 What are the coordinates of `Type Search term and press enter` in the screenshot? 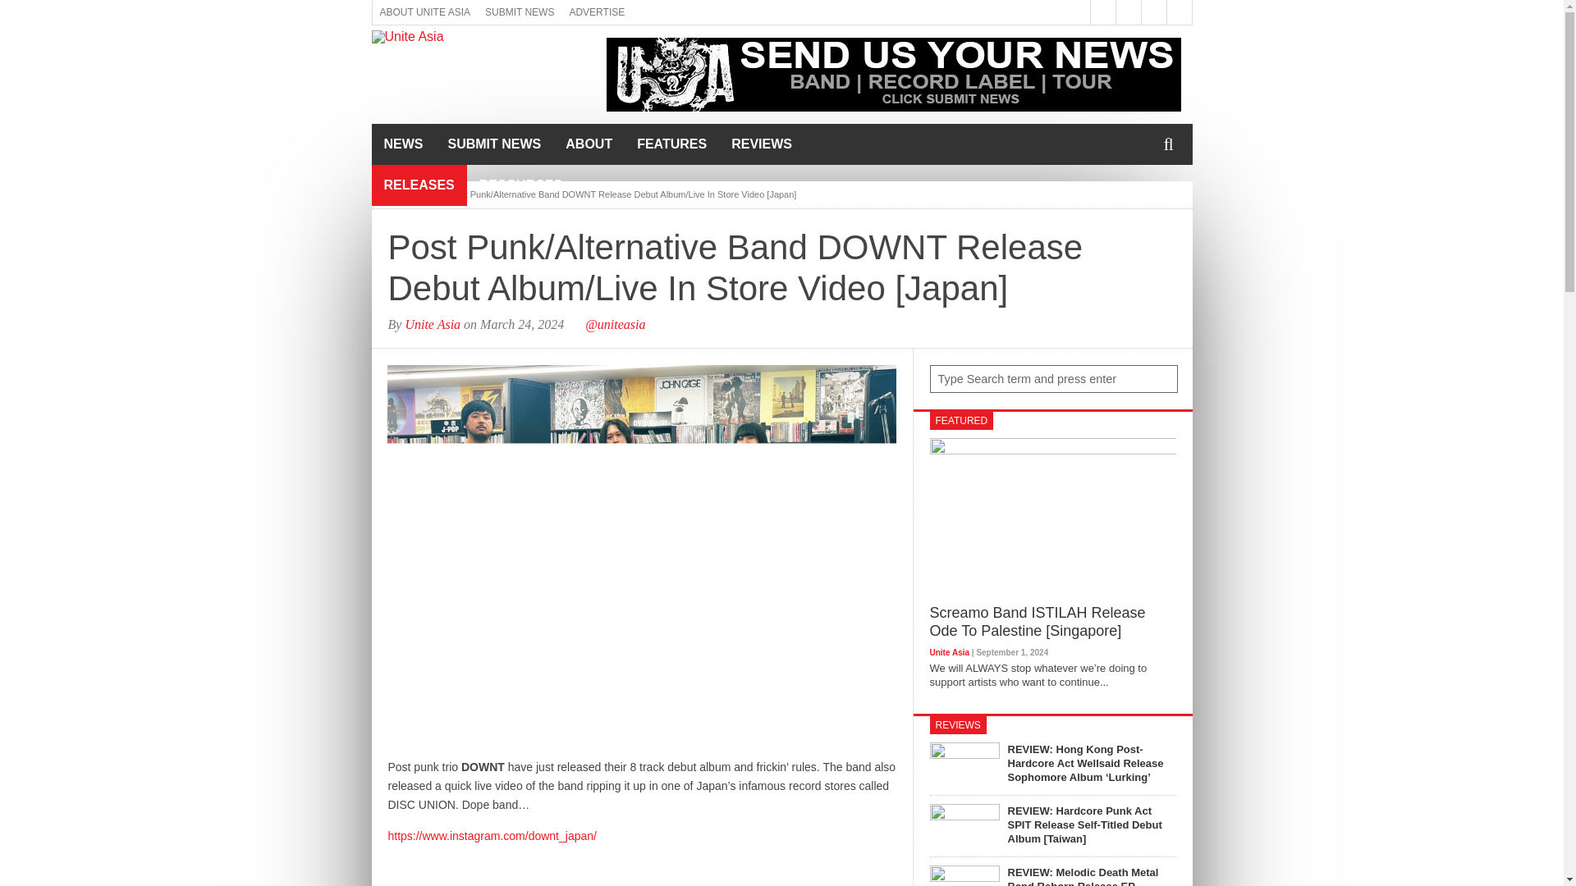 It's located at (1053, 379).